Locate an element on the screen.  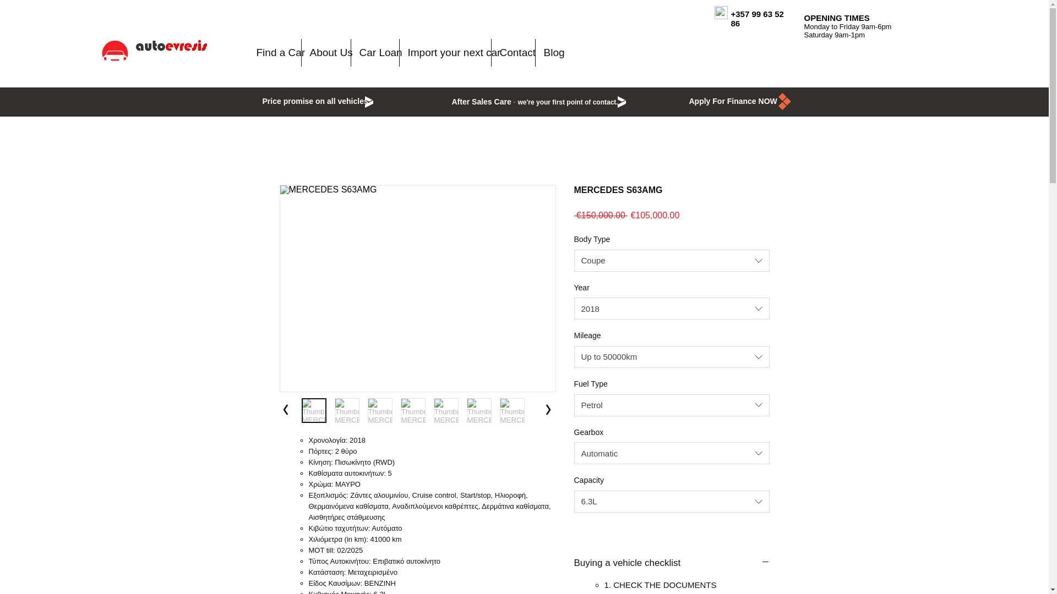
Car Loan is located at coordinates (375, 53).